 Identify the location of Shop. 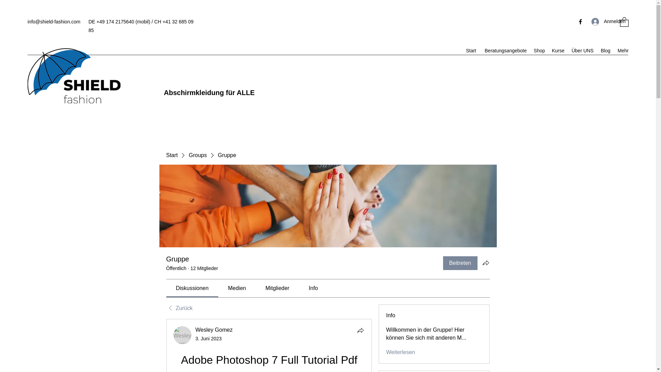
(539, 50).